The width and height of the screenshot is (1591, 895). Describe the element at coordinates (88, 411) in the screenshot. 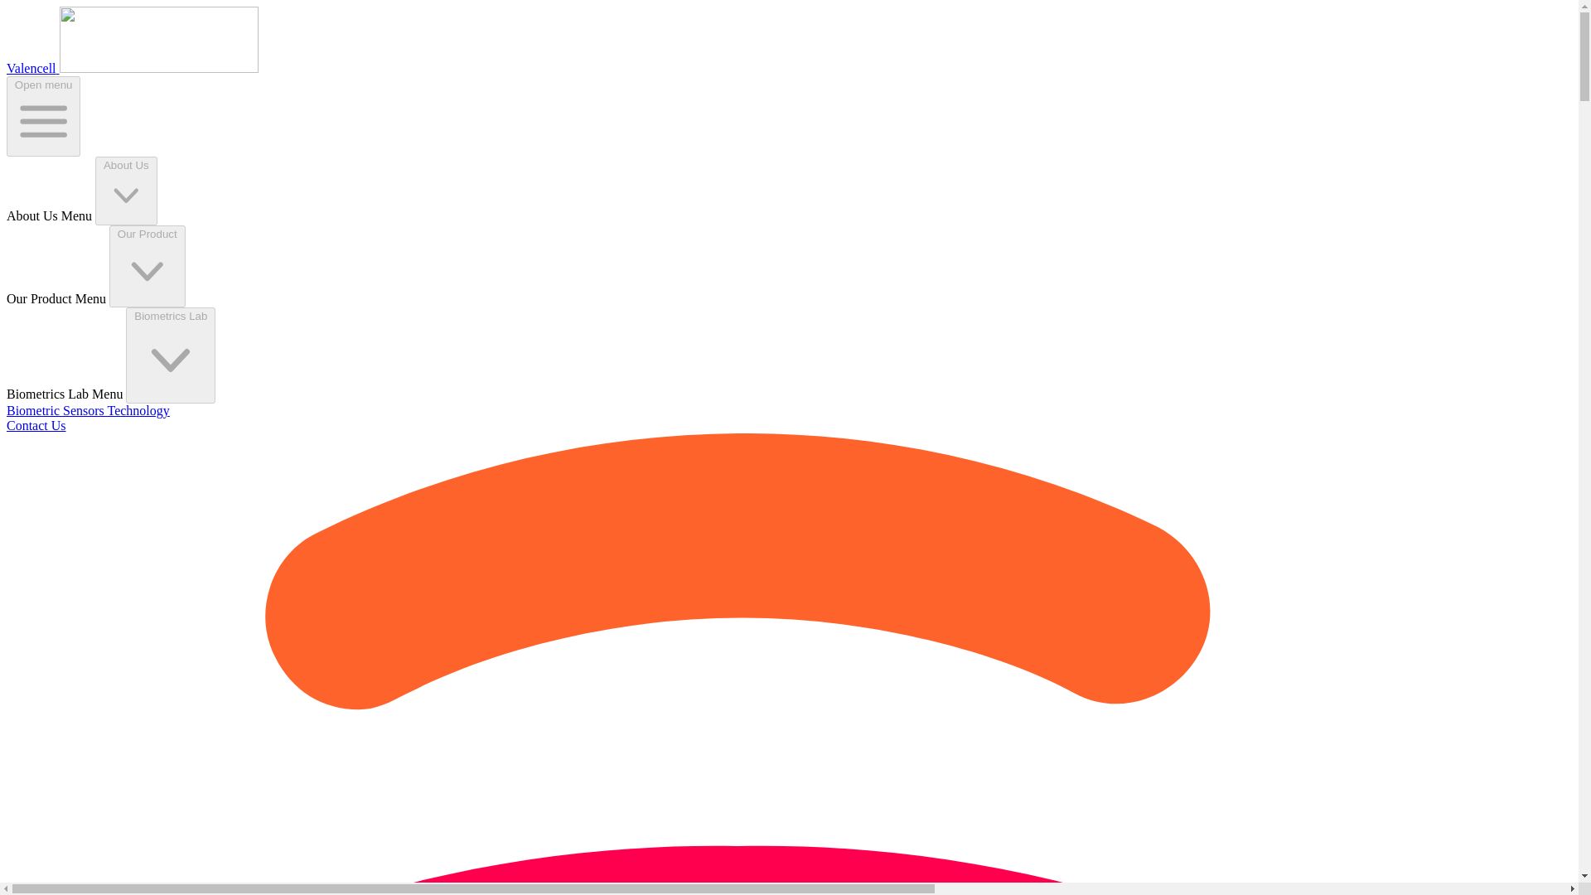

I see `Biometric Sensors Technology` at that location.